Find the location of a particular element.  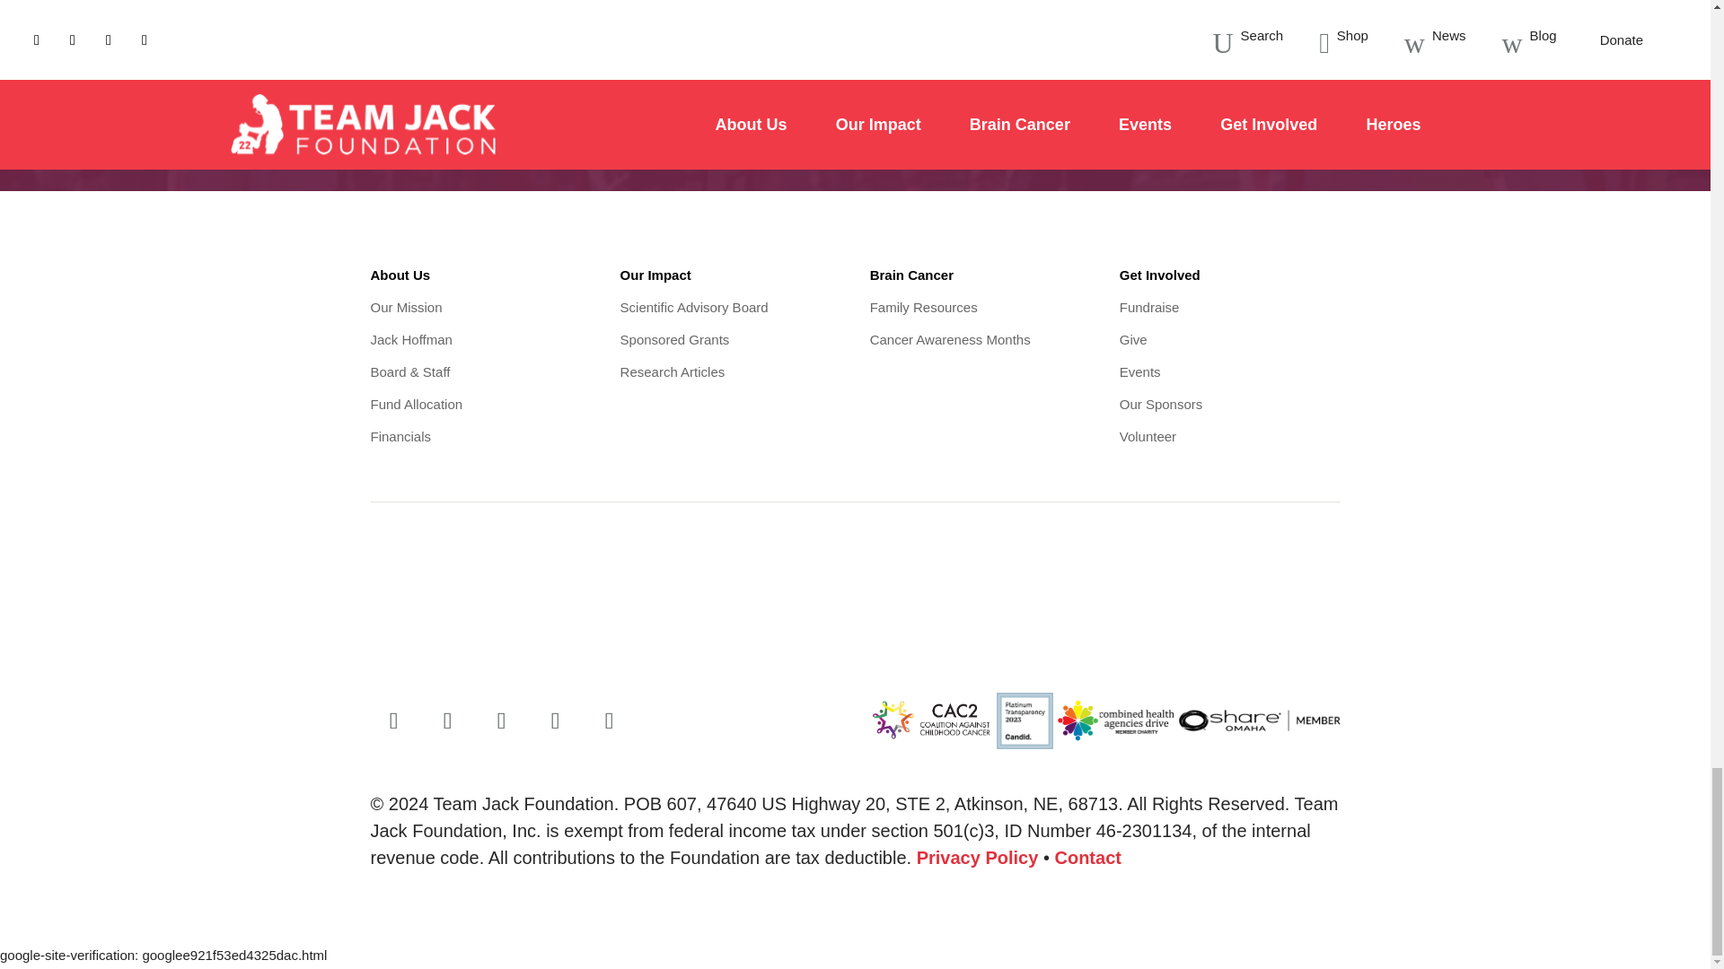

Follow on Pinterest is located at coordinates (609, 721).